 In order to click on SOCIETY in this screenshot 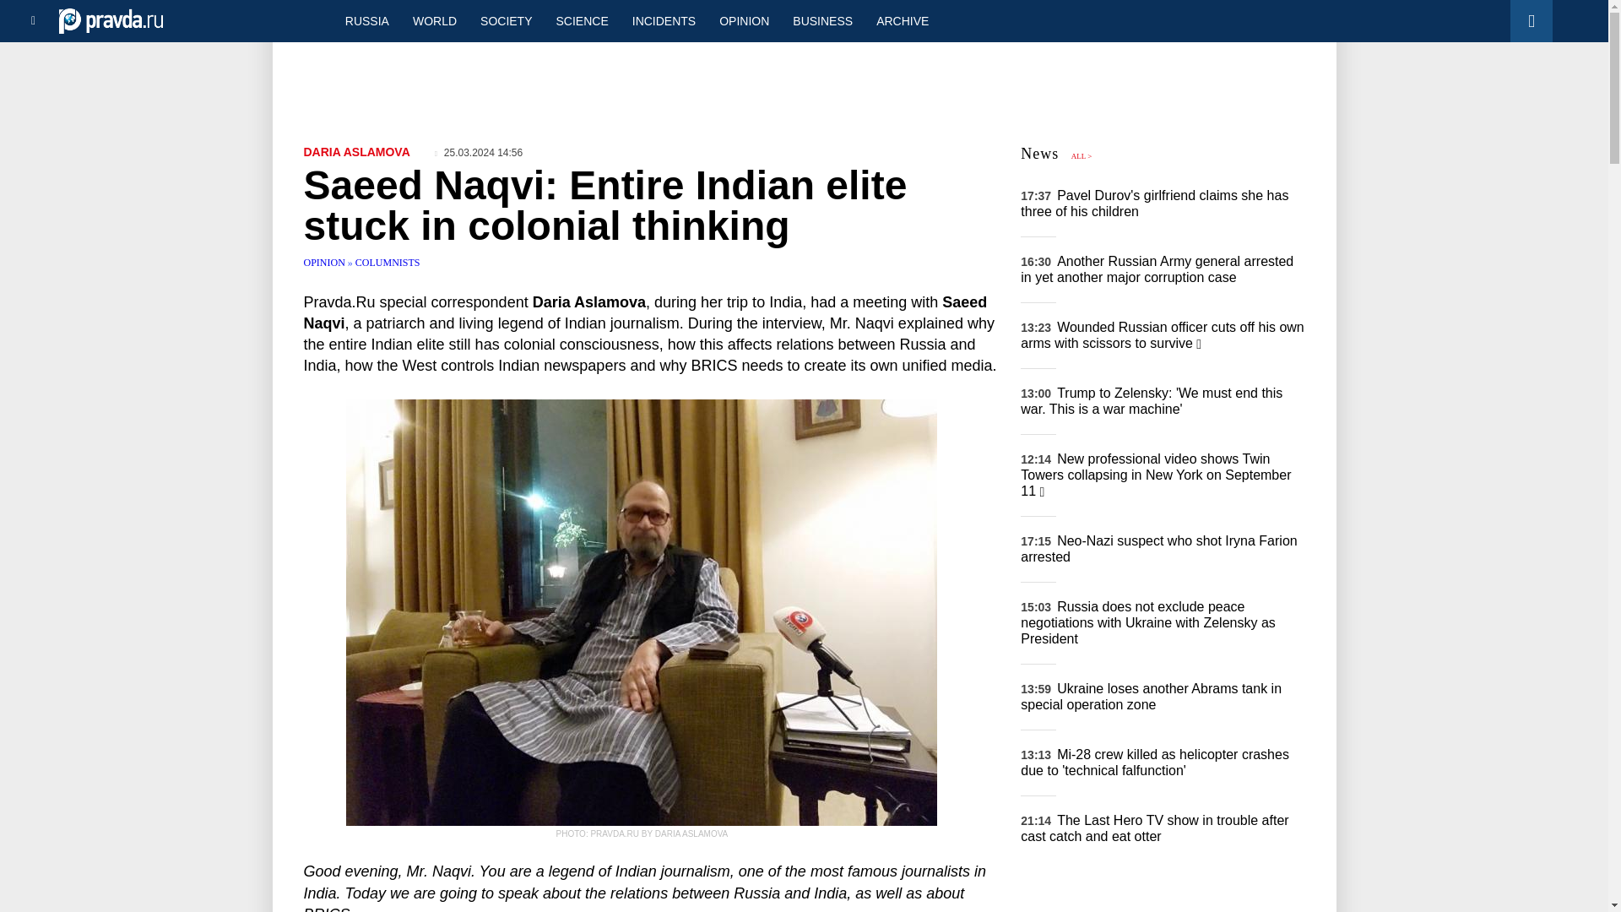, I will do `click(505, 20)`.